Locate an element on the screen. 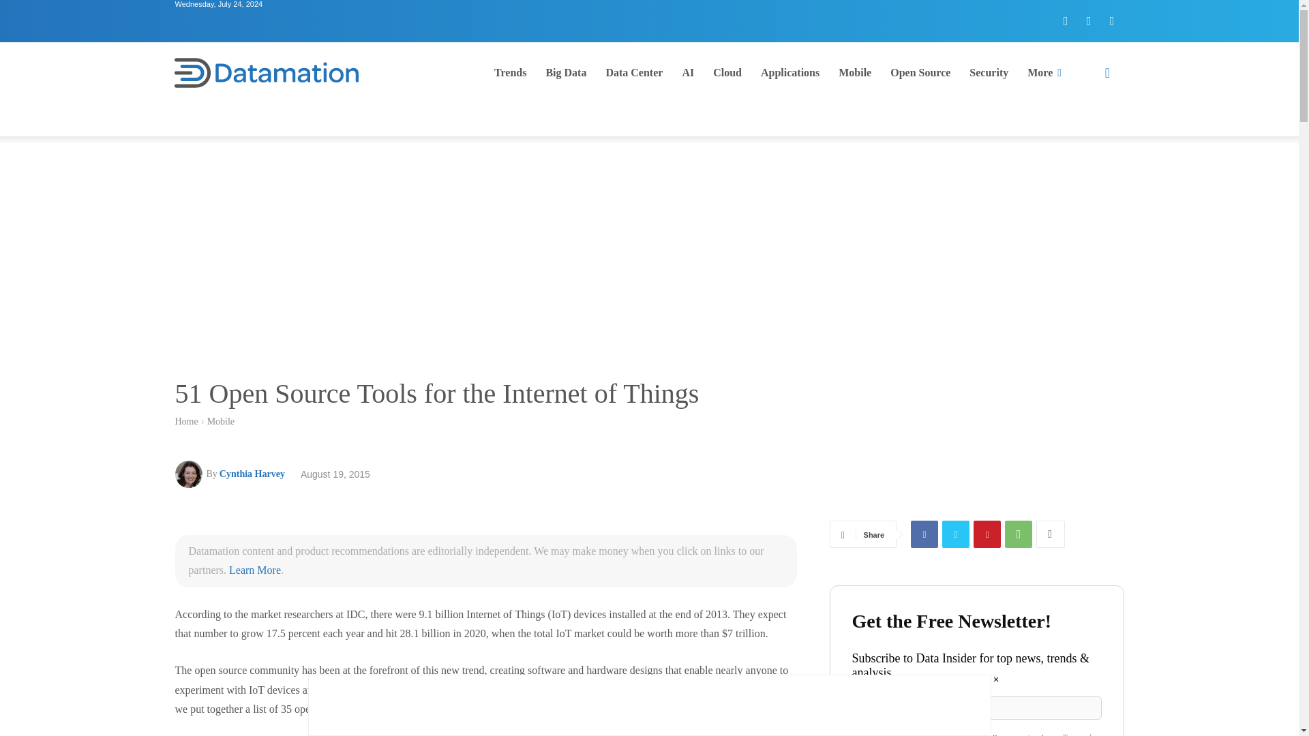  Security is located at coordinates (989, 72).